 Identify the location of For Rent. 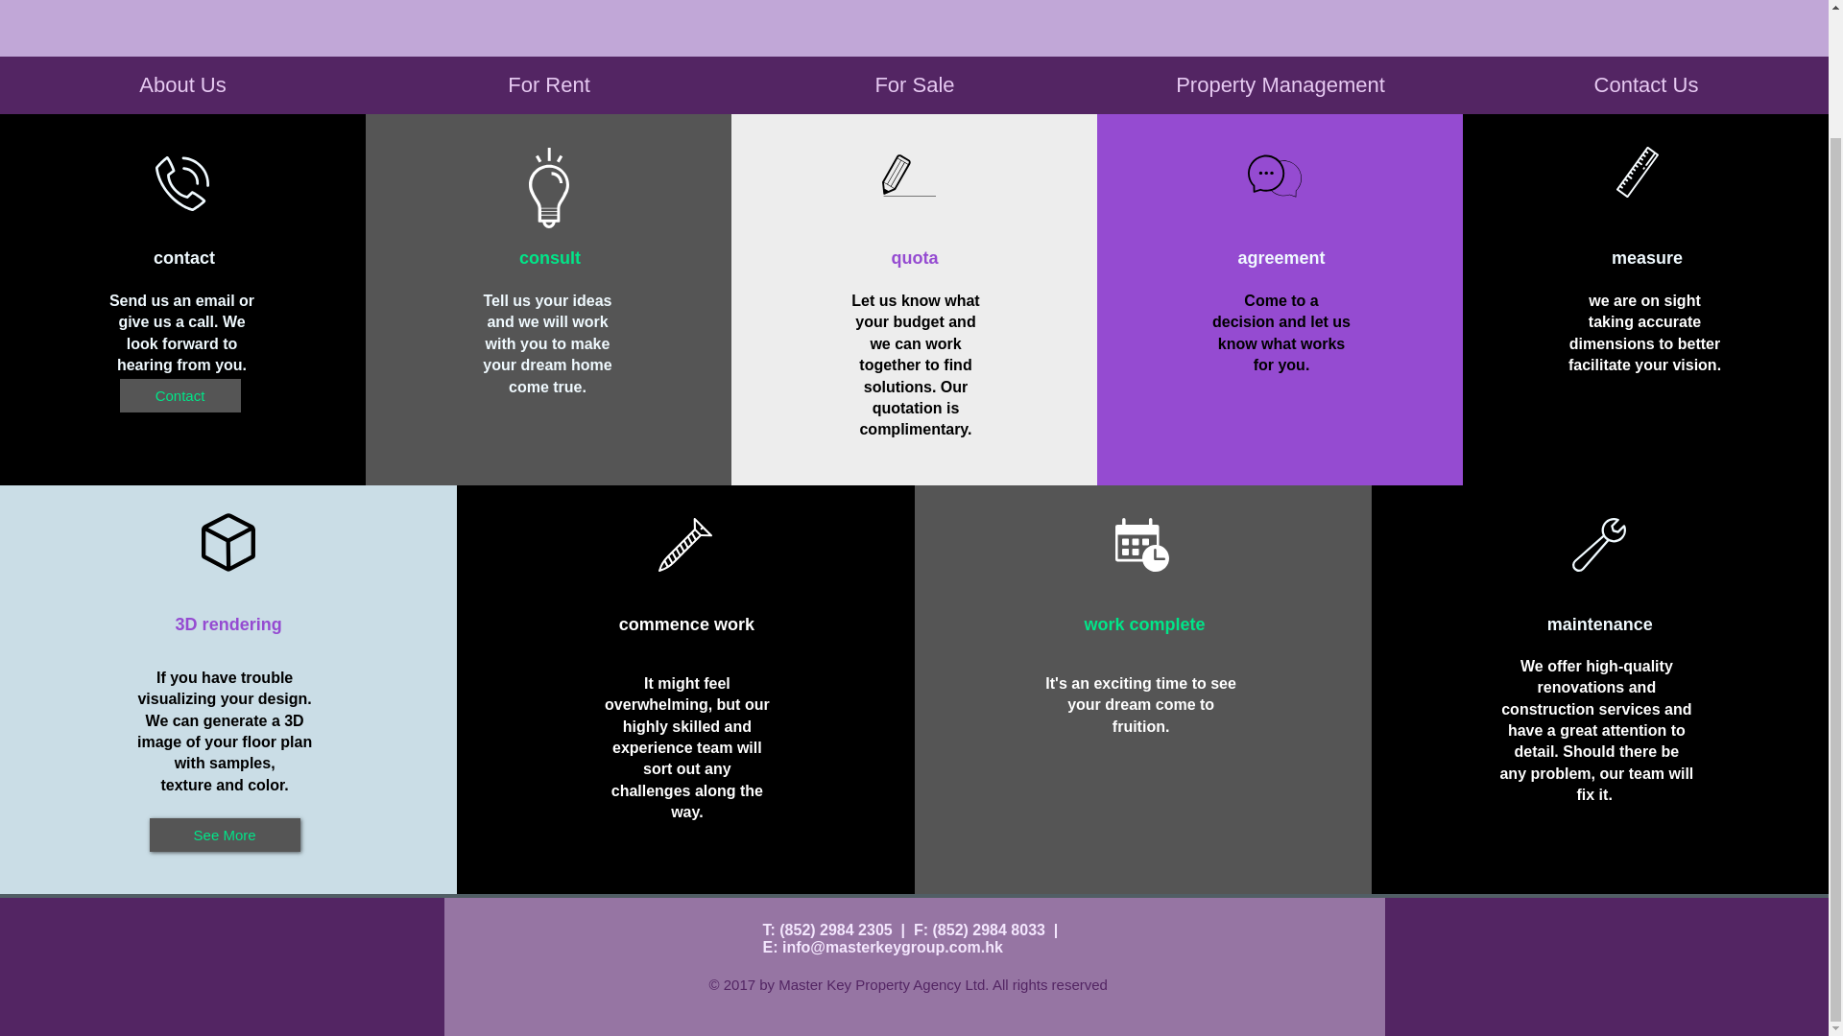
(548, 84).